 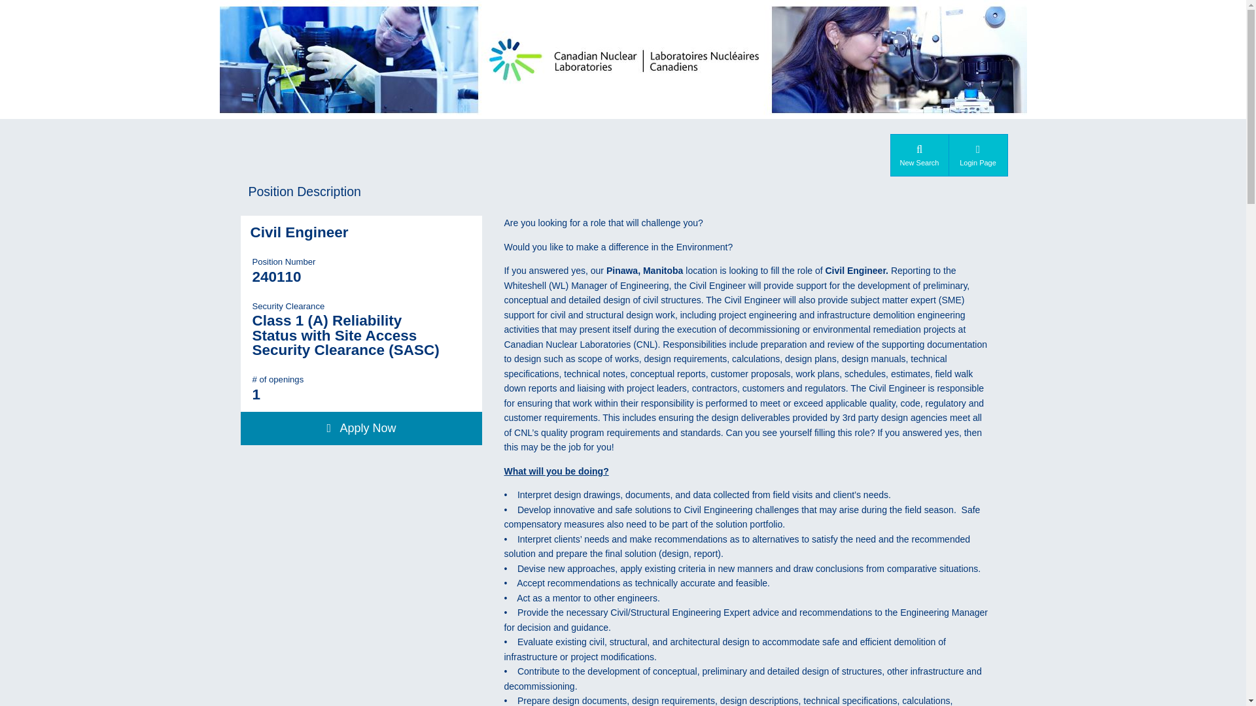 What do you see at coordinates (361, 428) in the screenshot?
I see `Apply Now` at bounding box center [361, 428].